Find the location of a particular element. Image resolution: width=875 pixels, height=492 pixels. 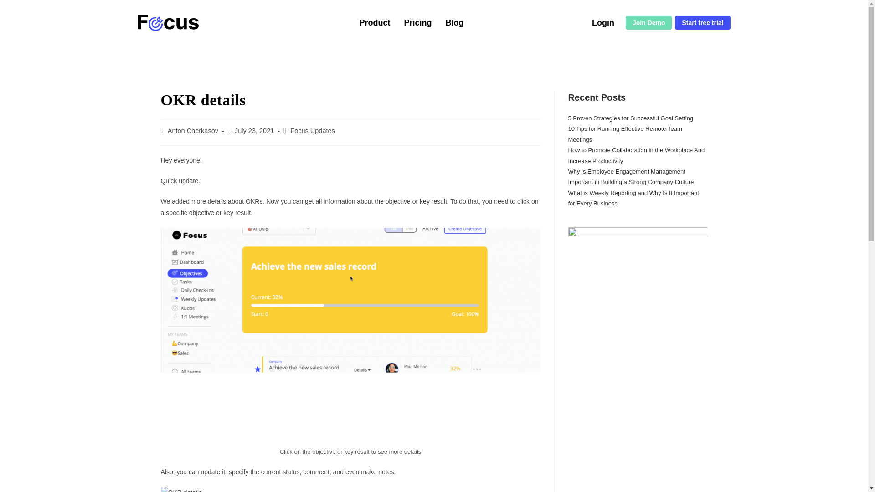

Start free trial is located at coordinates (702, 22).